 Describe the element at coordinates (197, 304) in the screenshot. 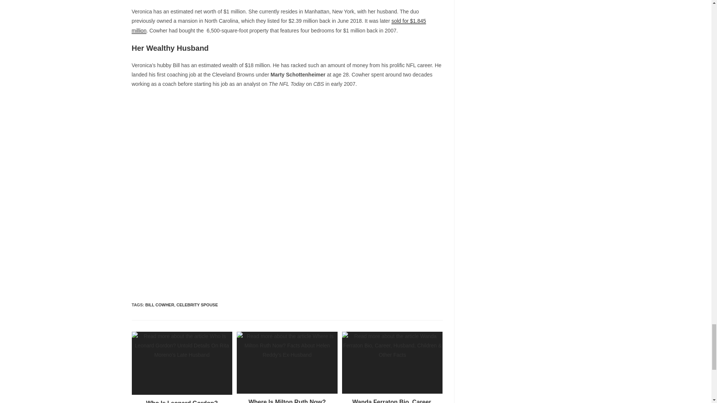

I see `CELEBRITY SPOUSE` at that location.